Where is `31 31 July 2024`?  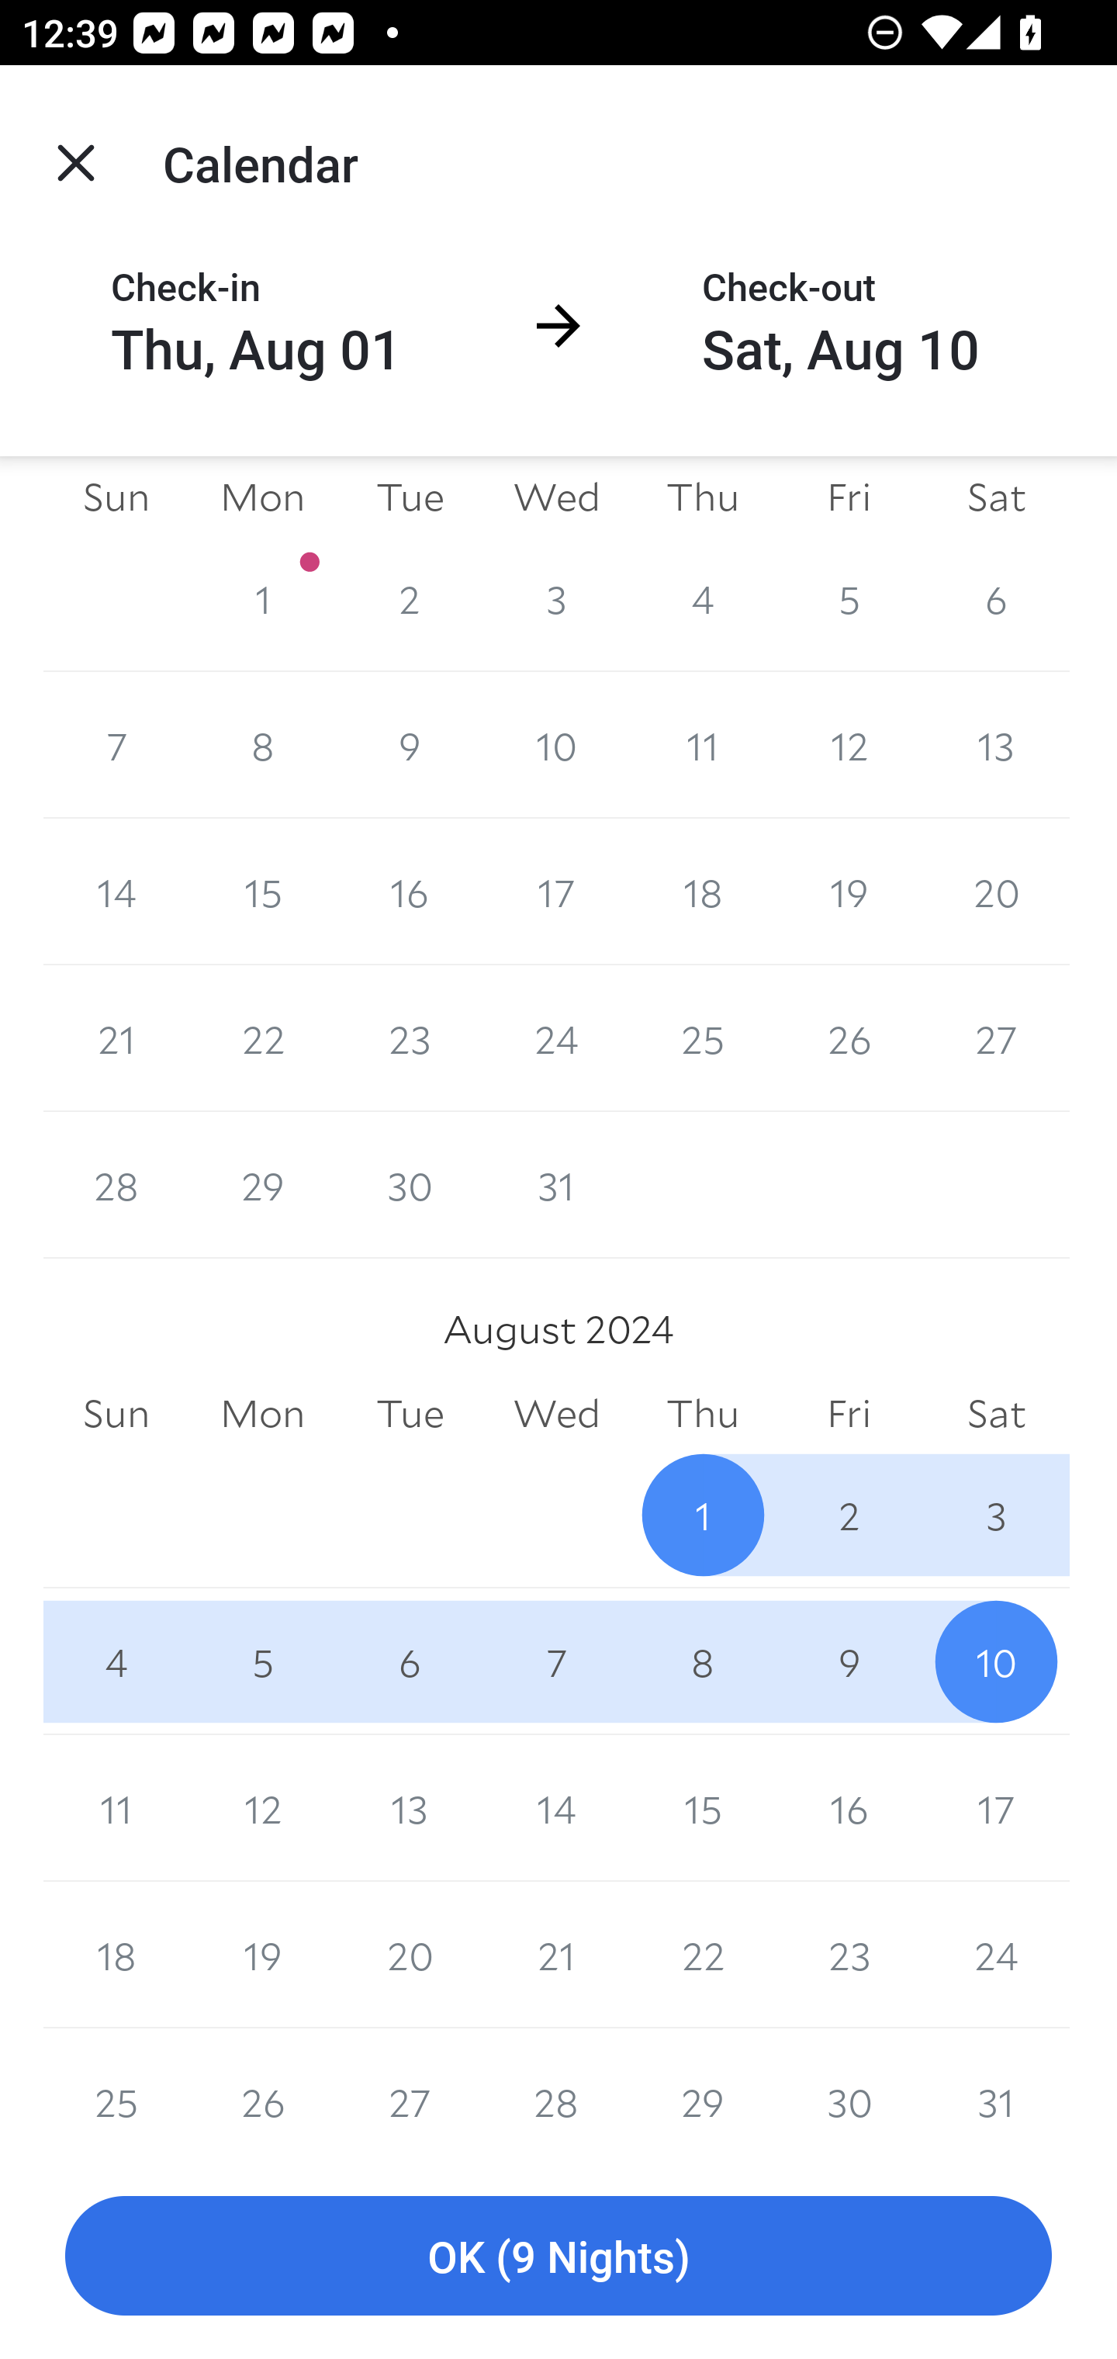 31 31 July 2024 is located at coordinates (557, 1185).